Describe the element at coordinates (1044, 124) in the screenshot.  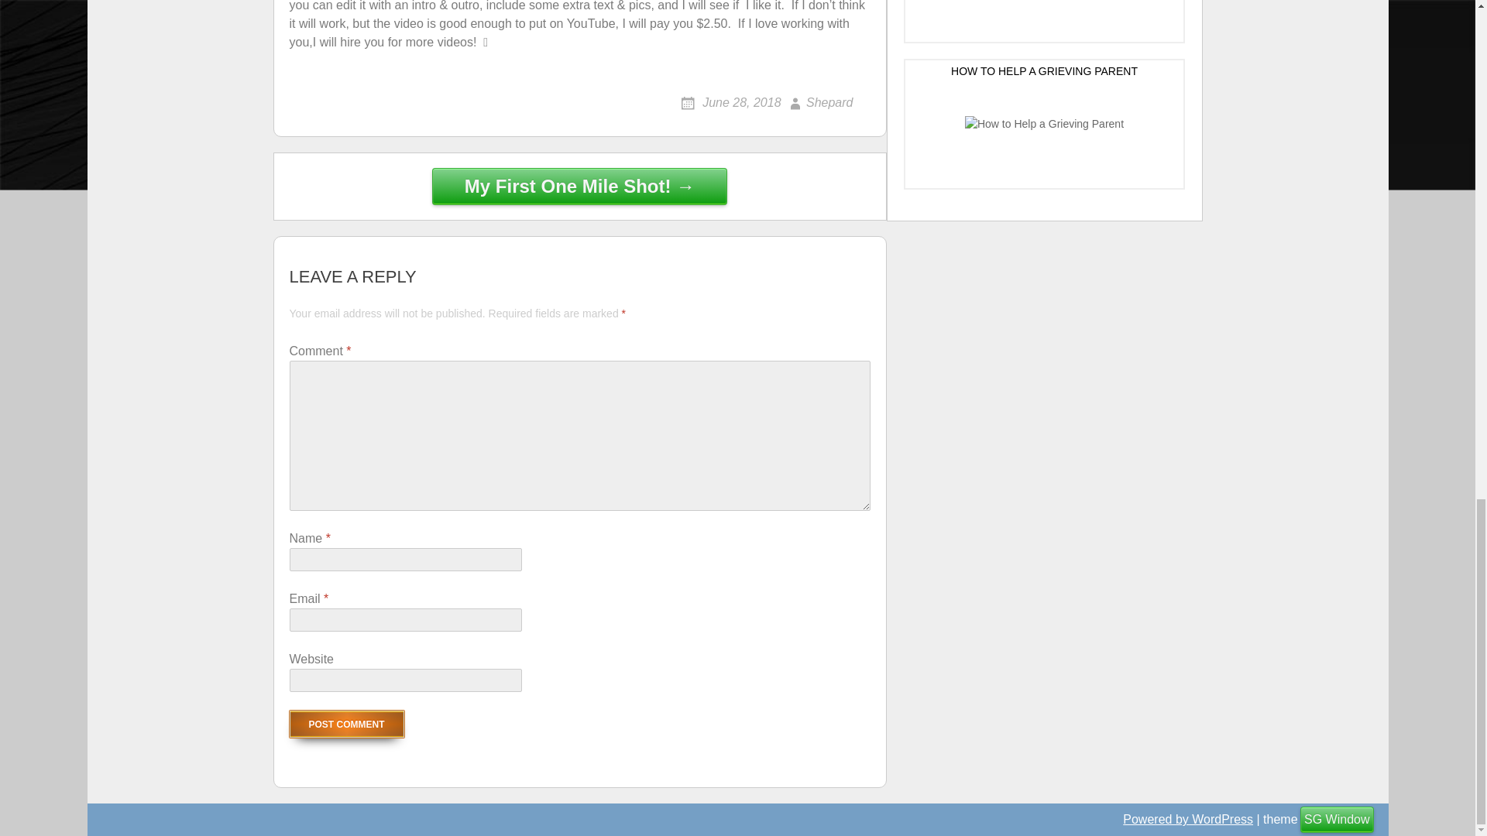
I see `HOW TO HELP A GRIEVING PARENT` at that location.